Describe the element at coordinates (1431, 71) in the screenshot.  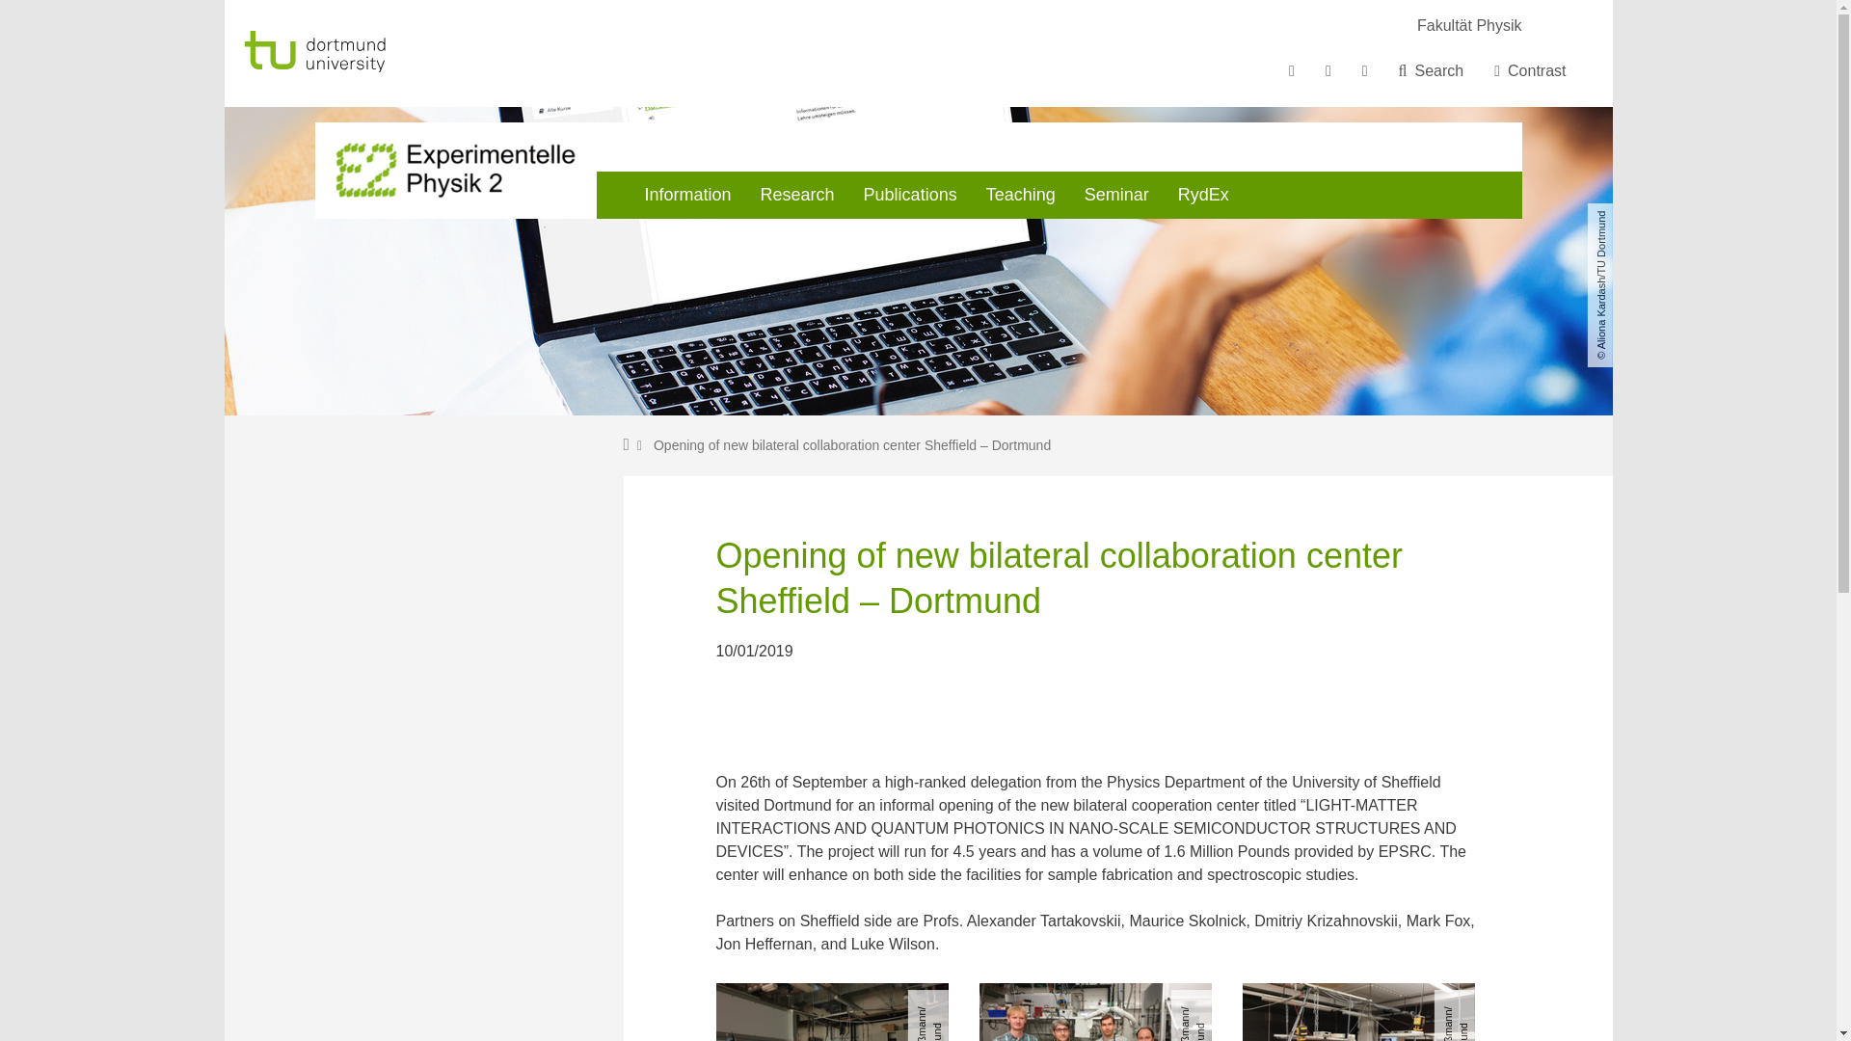
I see `Search` at that location.